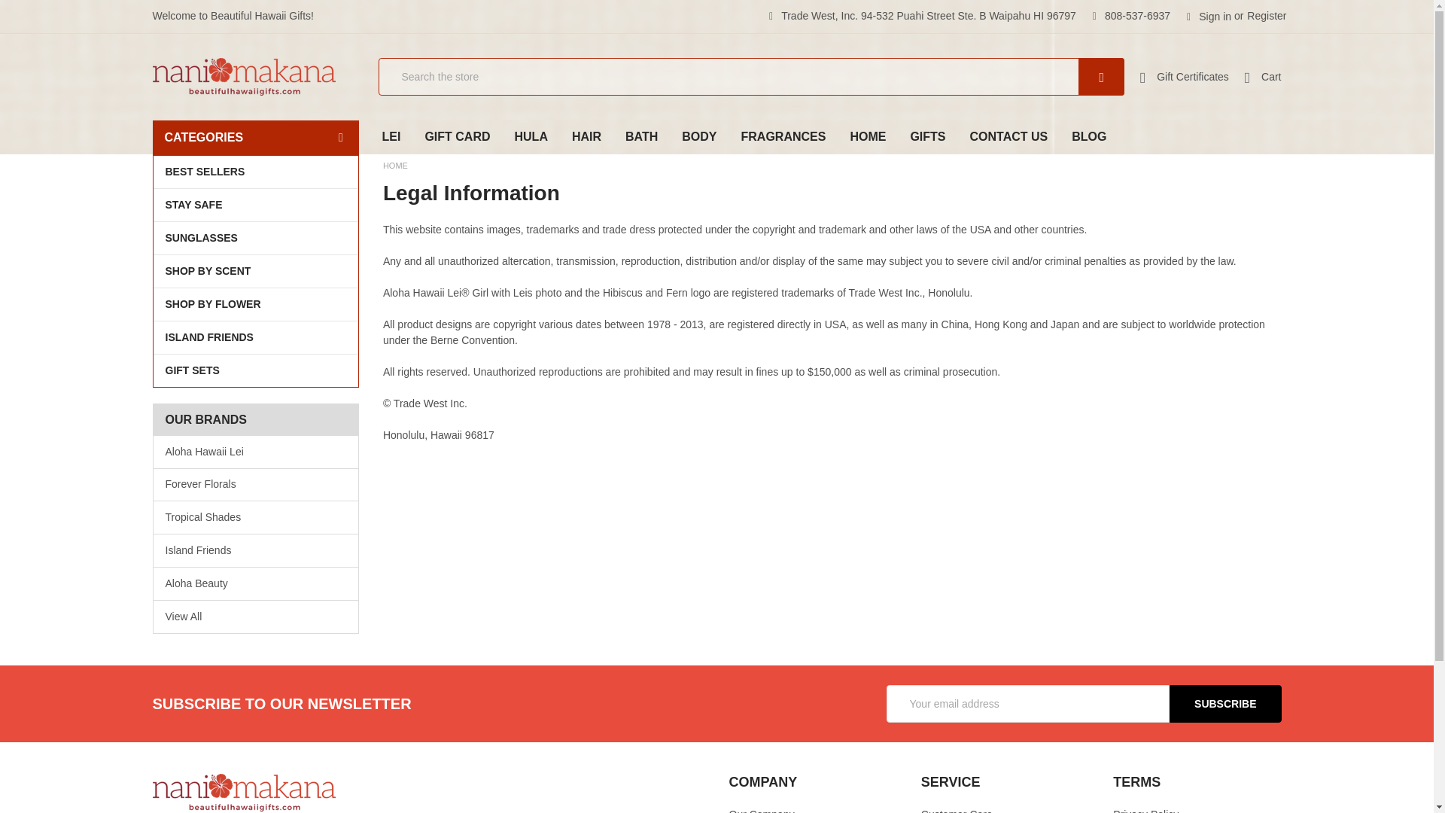  Describe the element at coordinates (256, 550) in the screenshot. I see `Island Friends` at that location.